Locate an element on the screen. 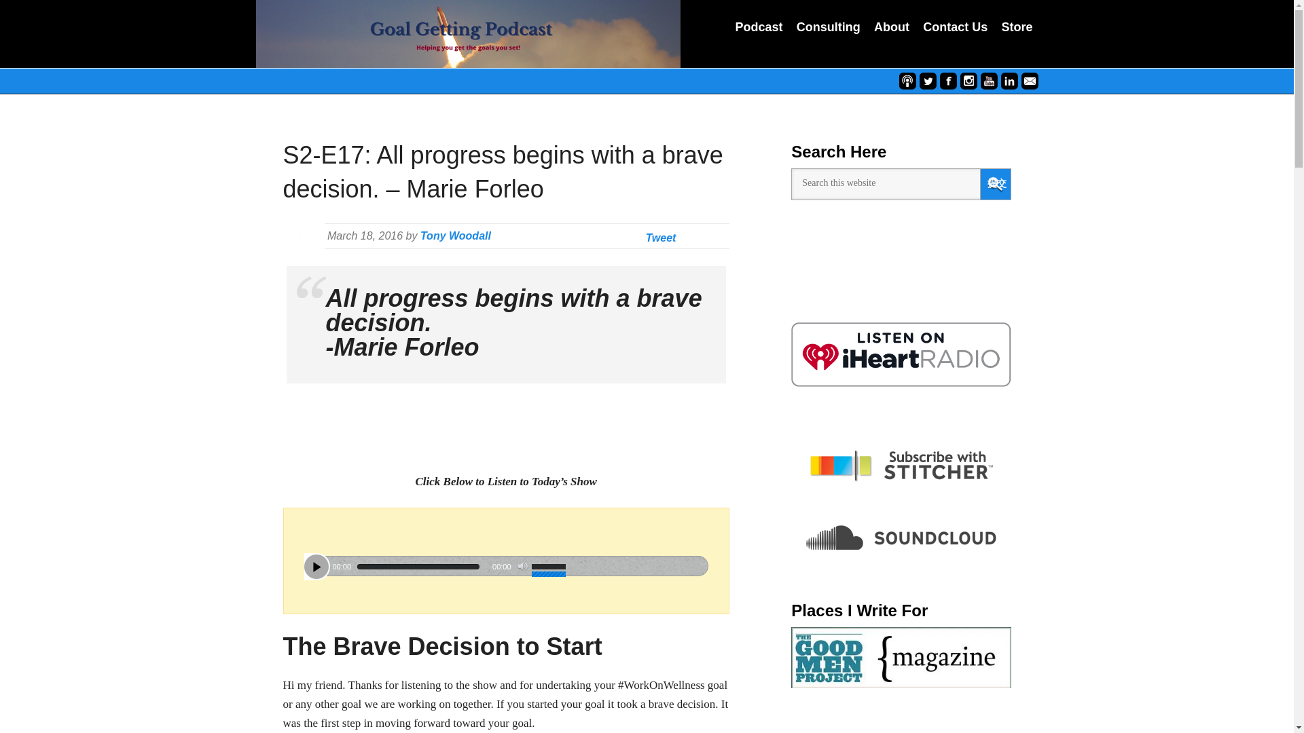 This screenshot has width=1304, height=733. Store is located at coordinates (1017, 29).